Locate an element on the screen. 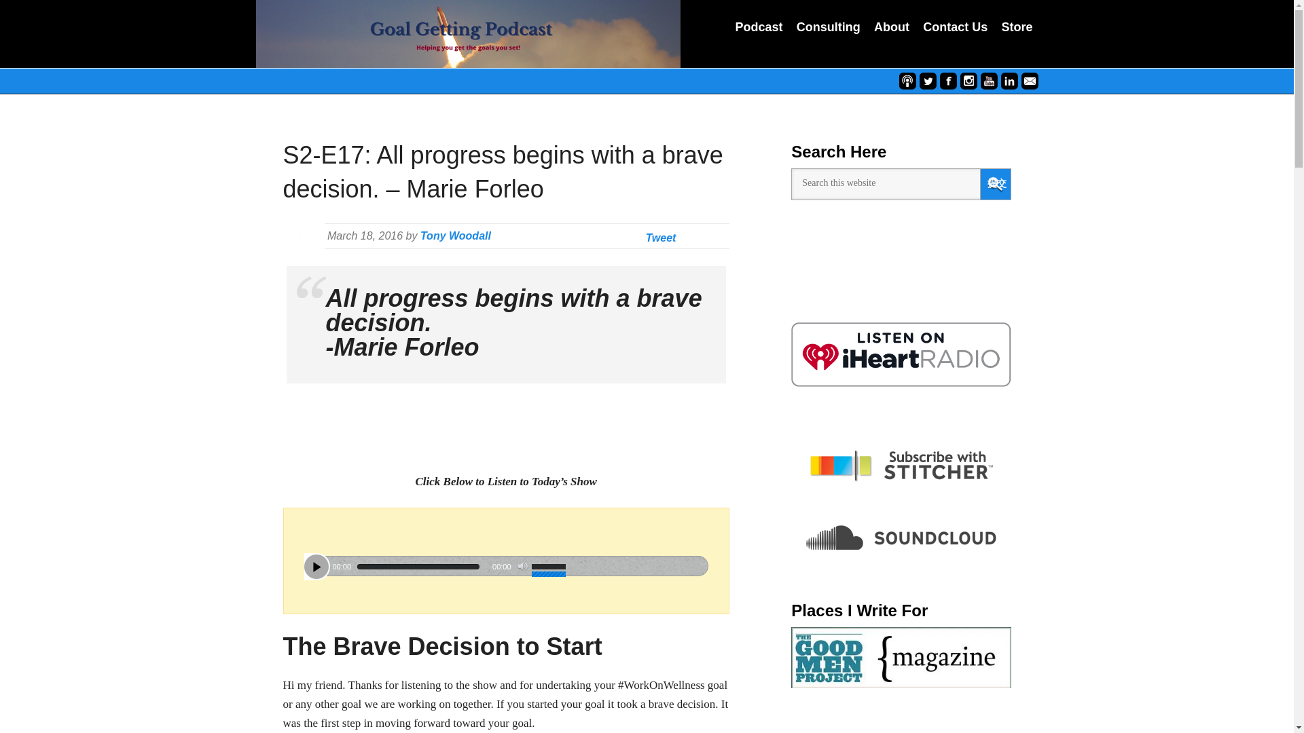 This screenshot has width=1304, height=733. Store is located at coordinates (1017, 29).